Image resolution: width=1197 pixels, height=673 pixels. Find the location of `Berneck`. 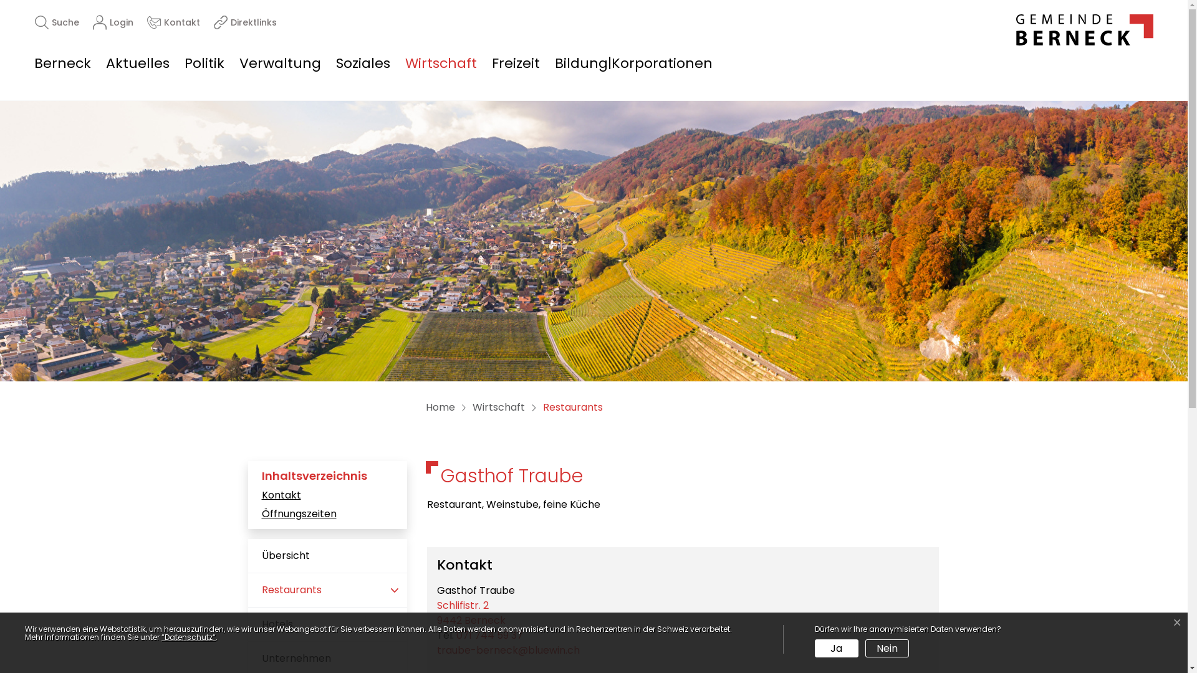

Berneck is located at coordinates (1085, 30).